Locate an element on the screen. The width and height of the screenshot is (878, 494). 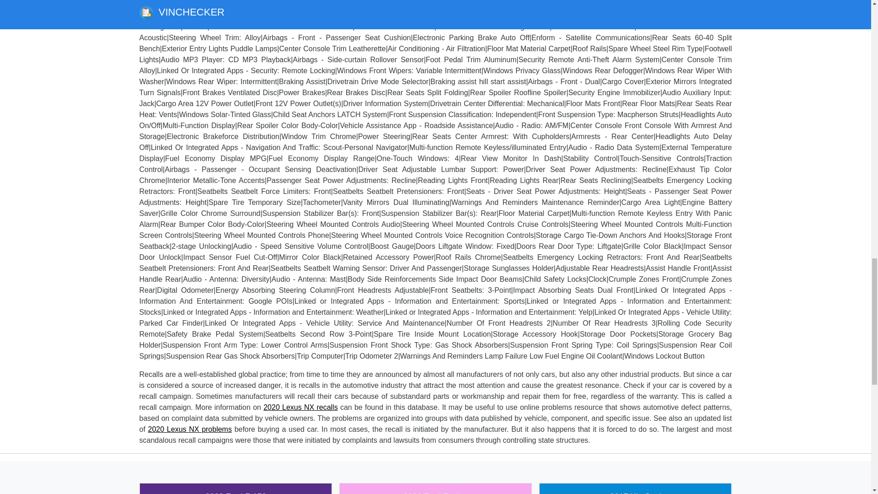
2017 Kia Soul is located at coordinates (636, 489).